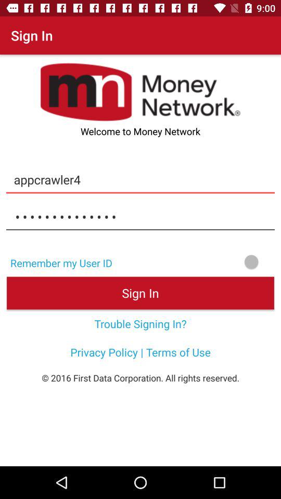 The height and width of the screenshot is (499, 281). What do you see at coordinates (200, 262) in the screenshot?
I see `searching option` at bounding box center [200, 262].